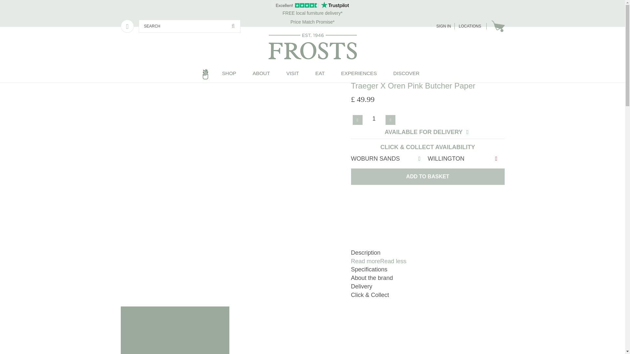 Image resolution: width=630 pixels, height=354 pixels. I want to click on 1, so click(374, 118).